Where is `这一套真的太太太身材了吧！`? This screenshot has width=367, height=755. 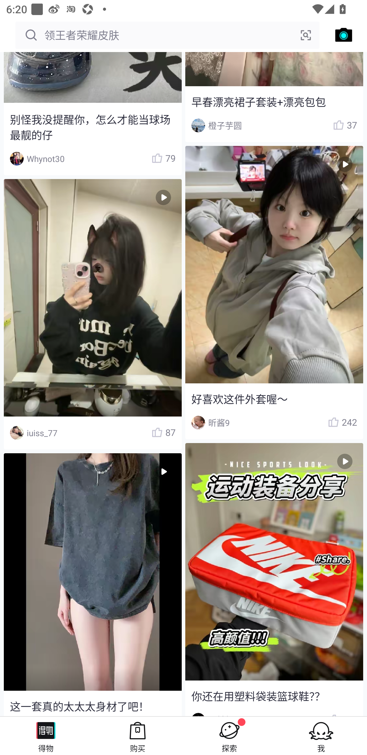 这一套真的太太太身材了吧！ is located at coordinates (93, 585).